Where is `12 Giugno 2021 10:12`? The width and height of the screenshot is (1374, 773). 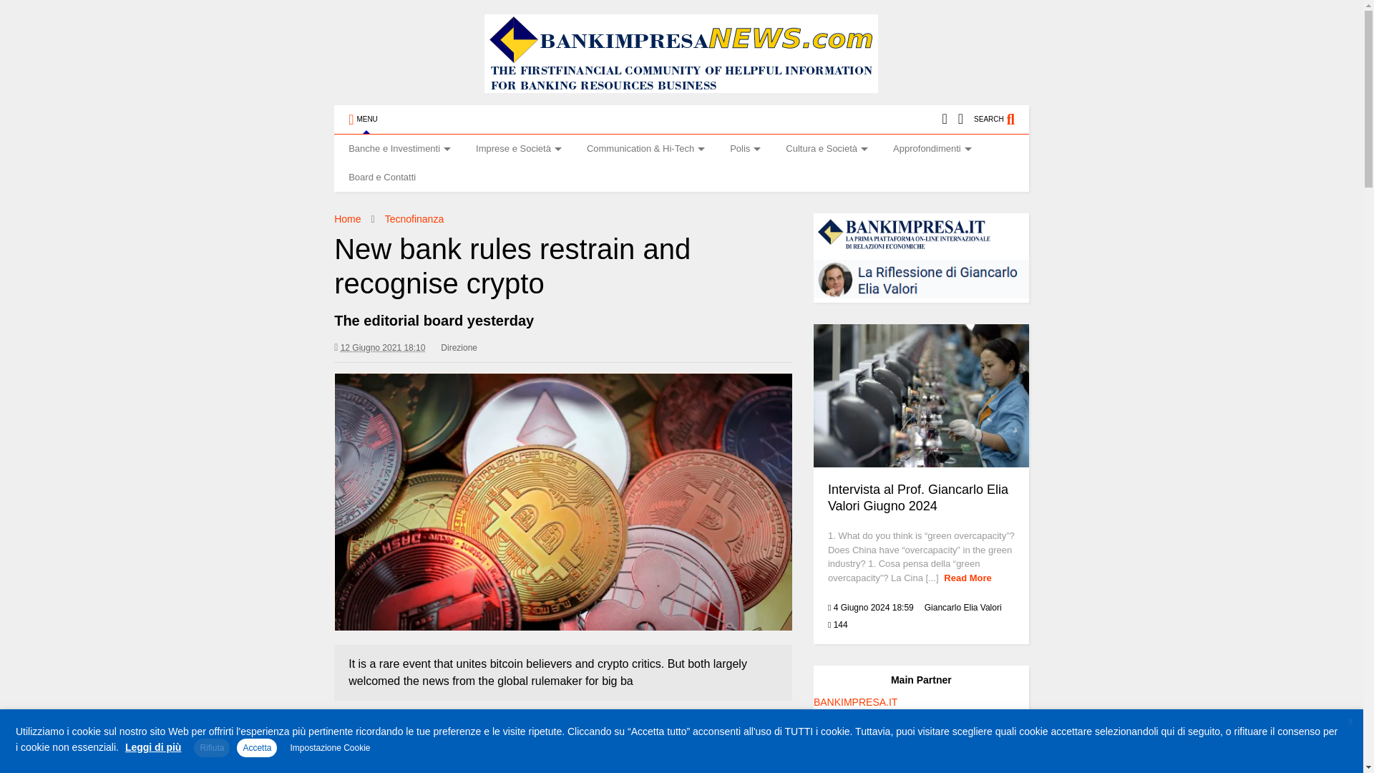
12 Giugno 2021 10:12 is located at coordinates (384, 348).